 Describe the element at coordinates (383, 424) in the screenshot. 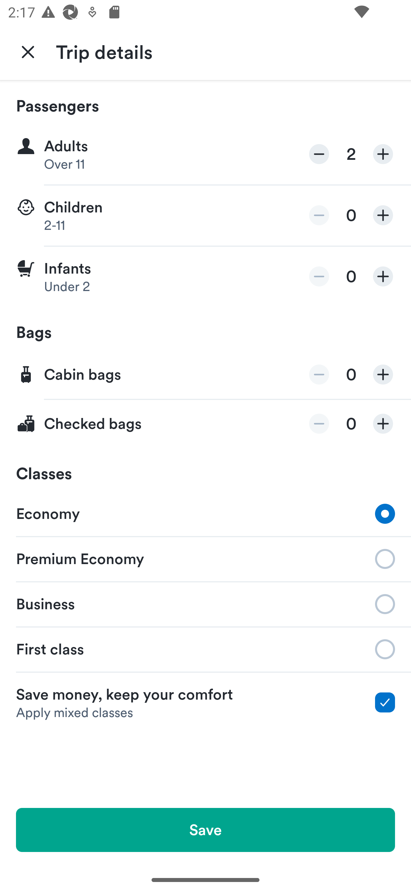

I see `Add` at that location.